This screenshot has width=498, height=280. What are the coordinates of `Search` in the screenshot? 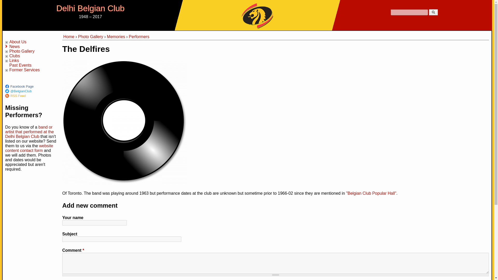 It's located at (433, 12).